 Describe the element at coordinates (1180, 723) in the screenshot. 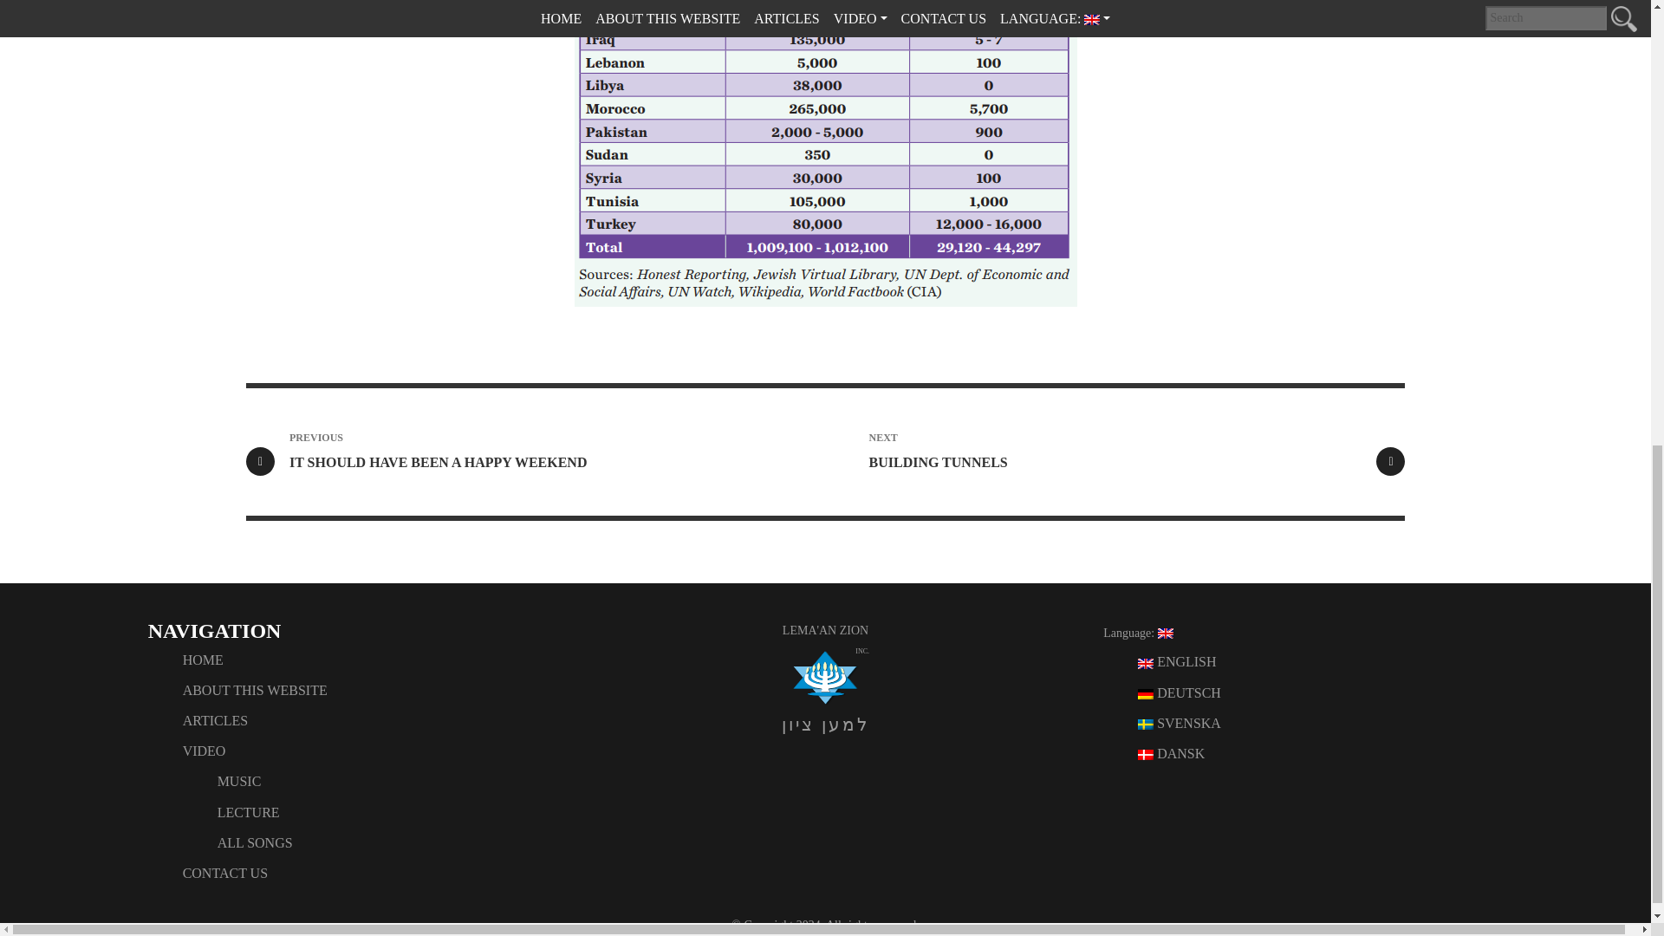

I see `ABOUT THIS WEBSITE` at that location.